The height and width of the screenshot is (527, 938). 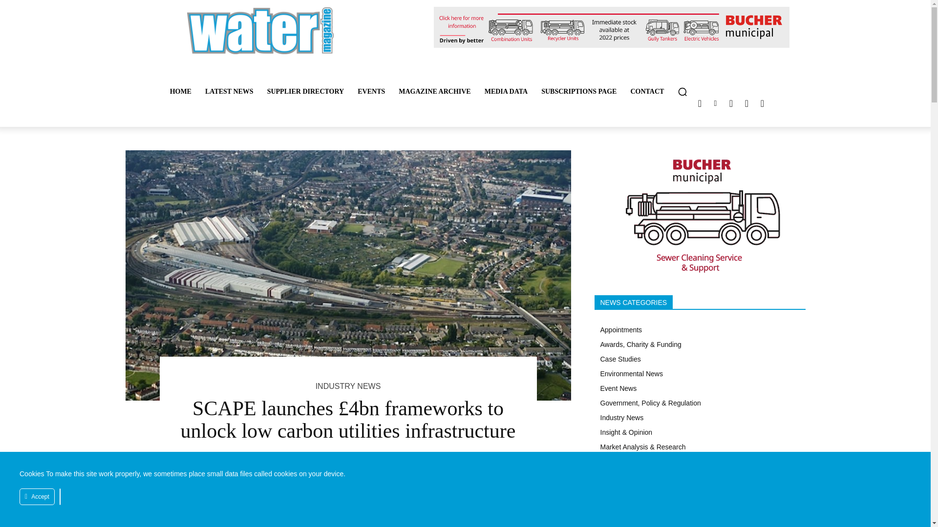 What do you see at coordinates (762, 103) in the screenshot?
I see `Youtube` at bounding box center [762, 103].